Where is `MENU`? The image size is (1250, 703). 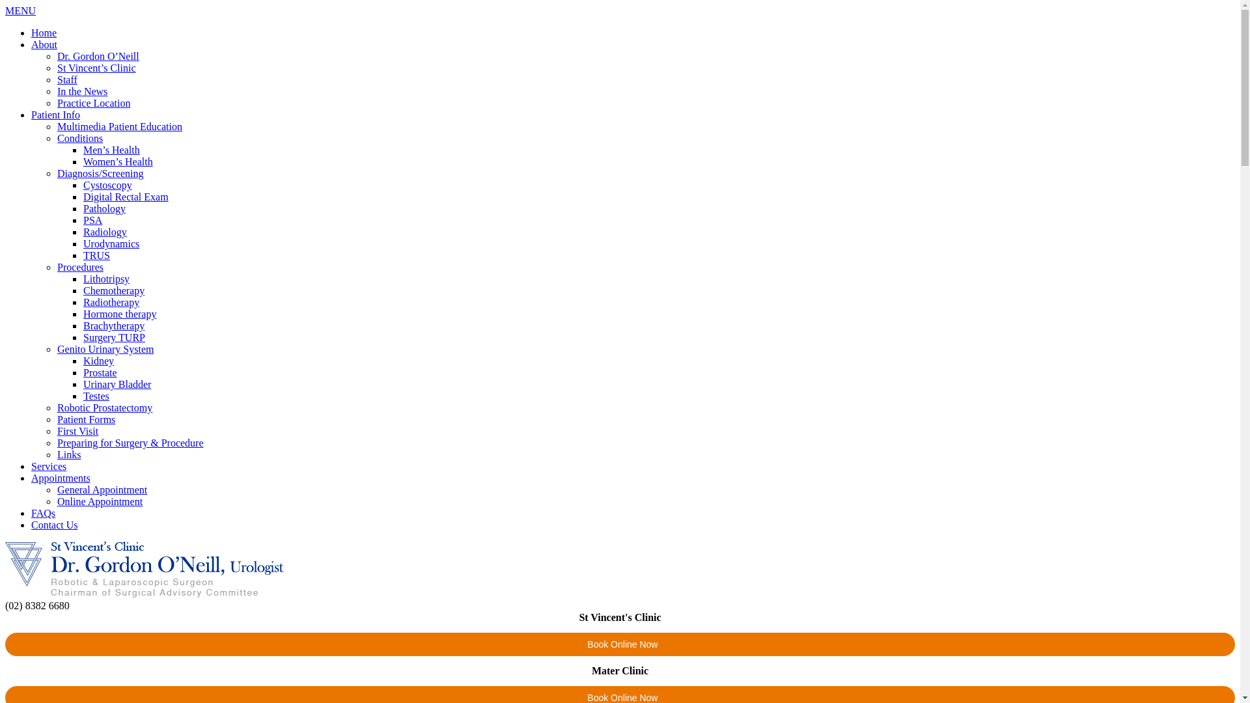 MENU is located at coordinates (21, 10).